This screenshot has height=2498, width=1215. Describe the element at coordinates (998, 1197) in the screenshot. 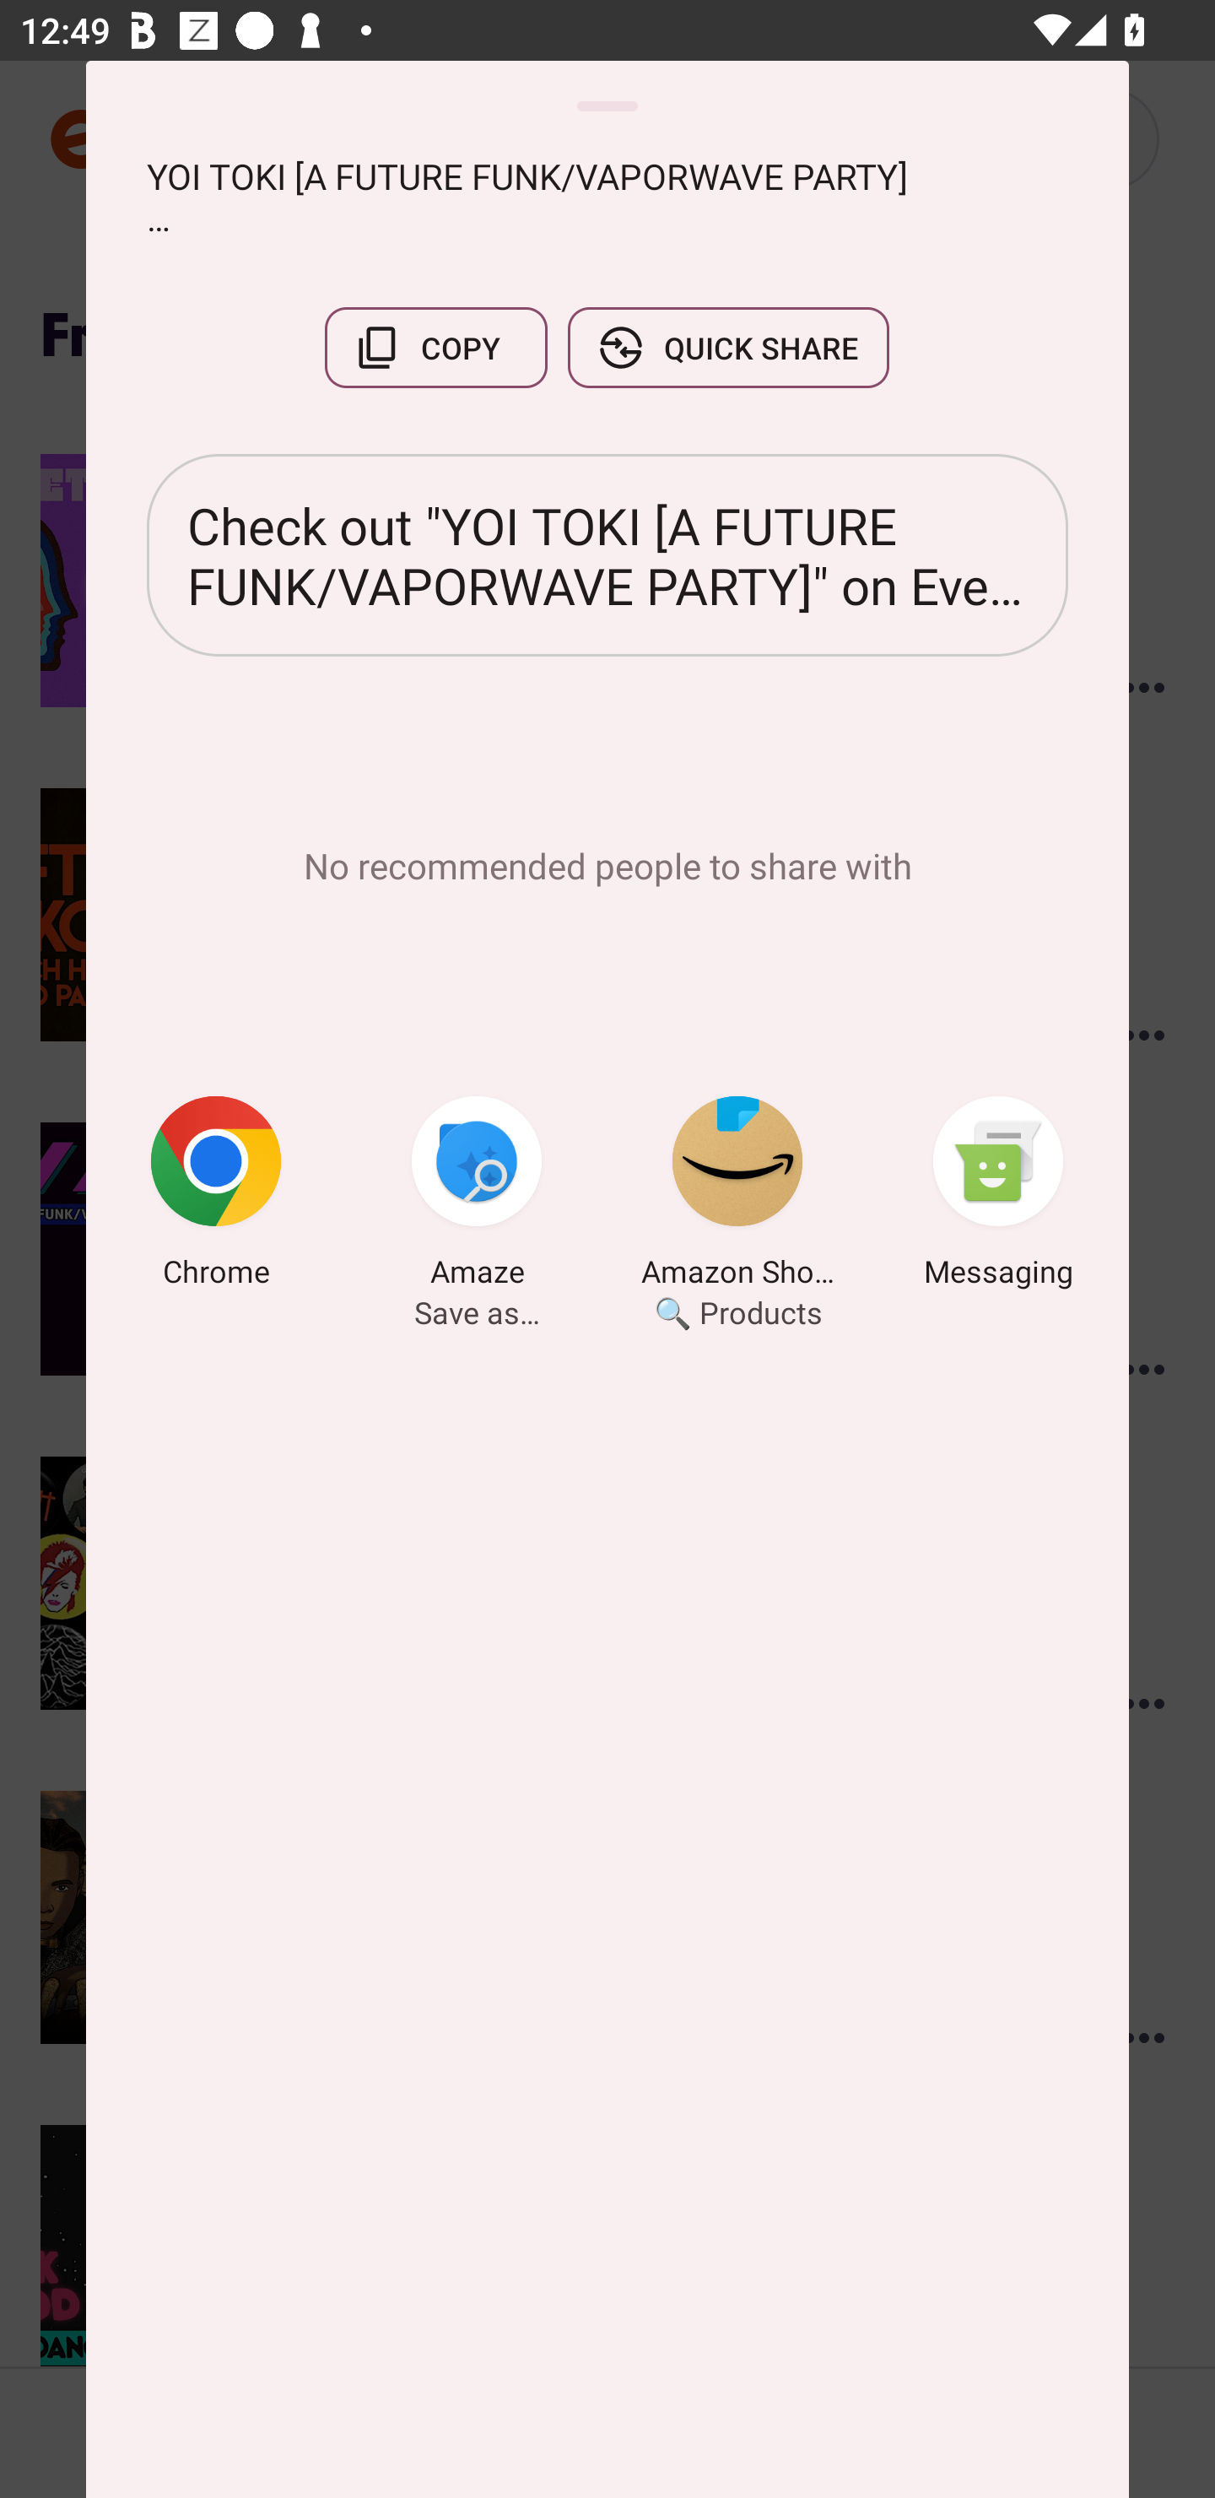

I see `Messaging` at that location.